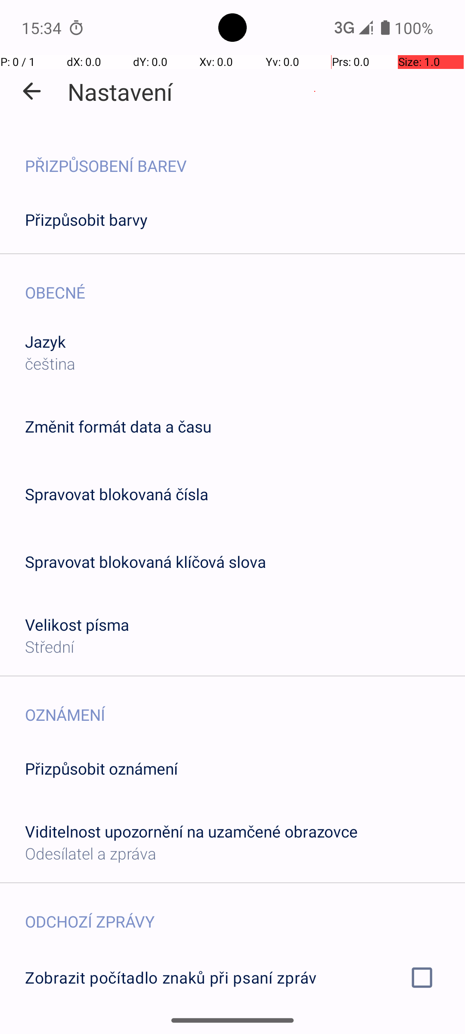 The image size is (465, 1034). Describe the element at coordinates (232, 1028) in the screenshot. I see `Odstranit diakritiku při odesílání zprávy` at that location.